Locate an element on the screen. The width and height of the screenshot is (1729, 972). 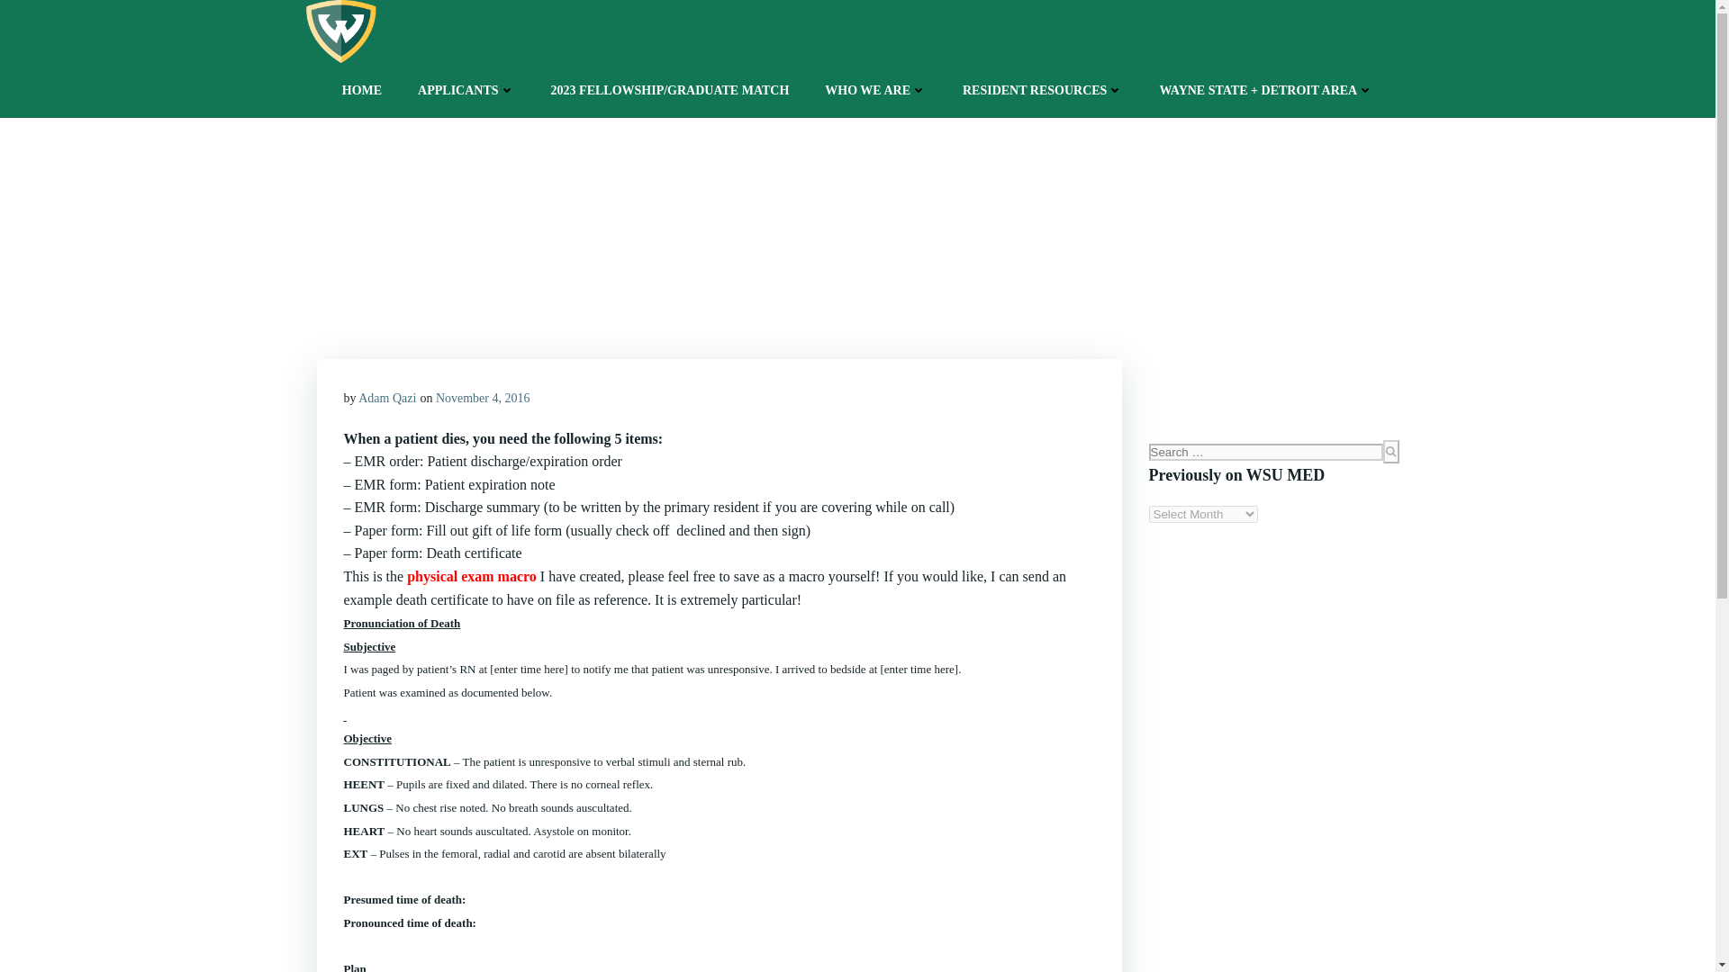
HOME is located at coordinates (362, 90).